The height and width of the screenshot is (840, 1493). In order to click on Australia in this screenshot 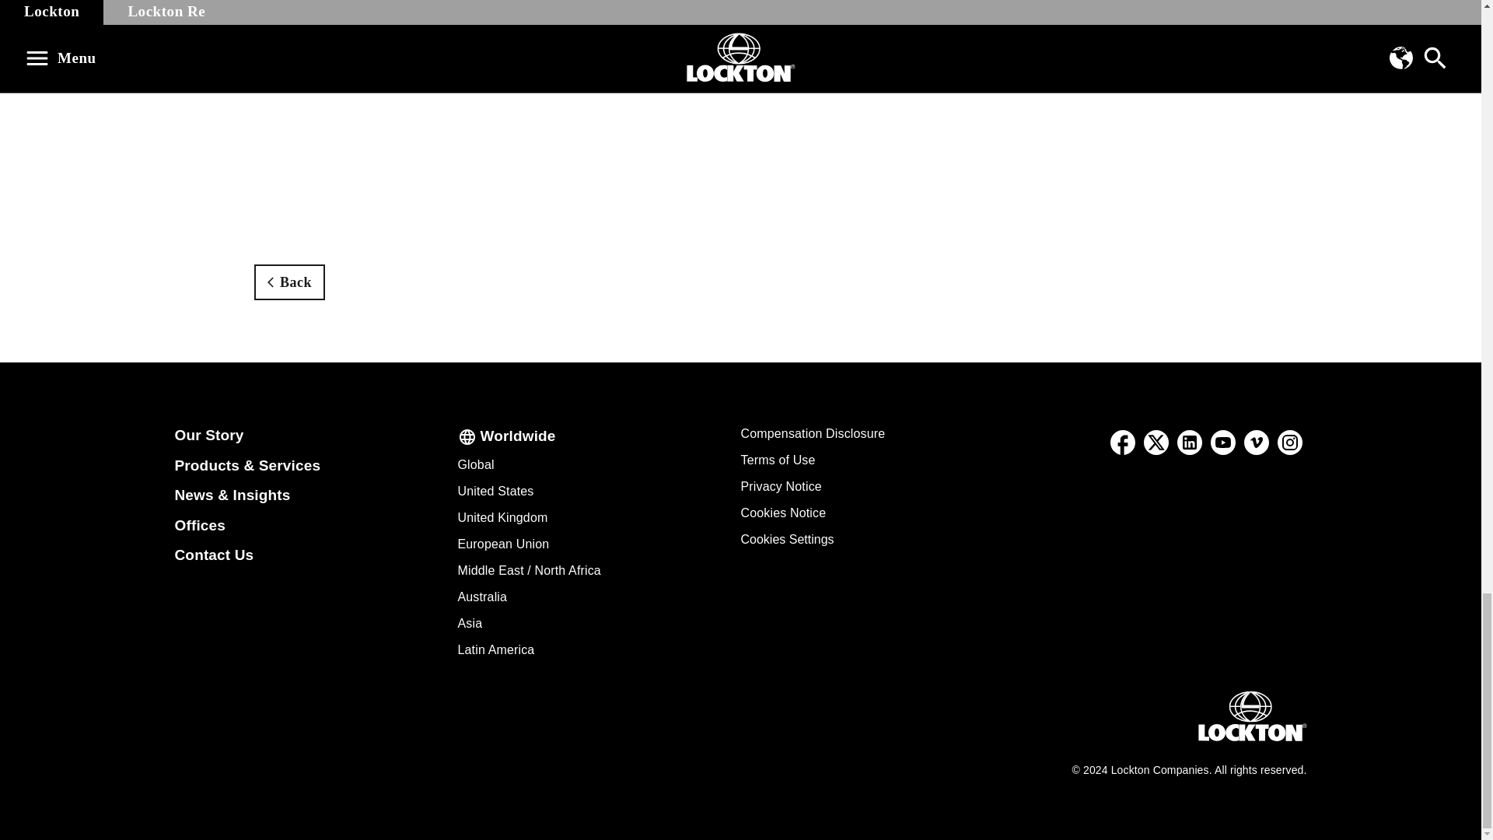, I will do `click(482, 597)`.